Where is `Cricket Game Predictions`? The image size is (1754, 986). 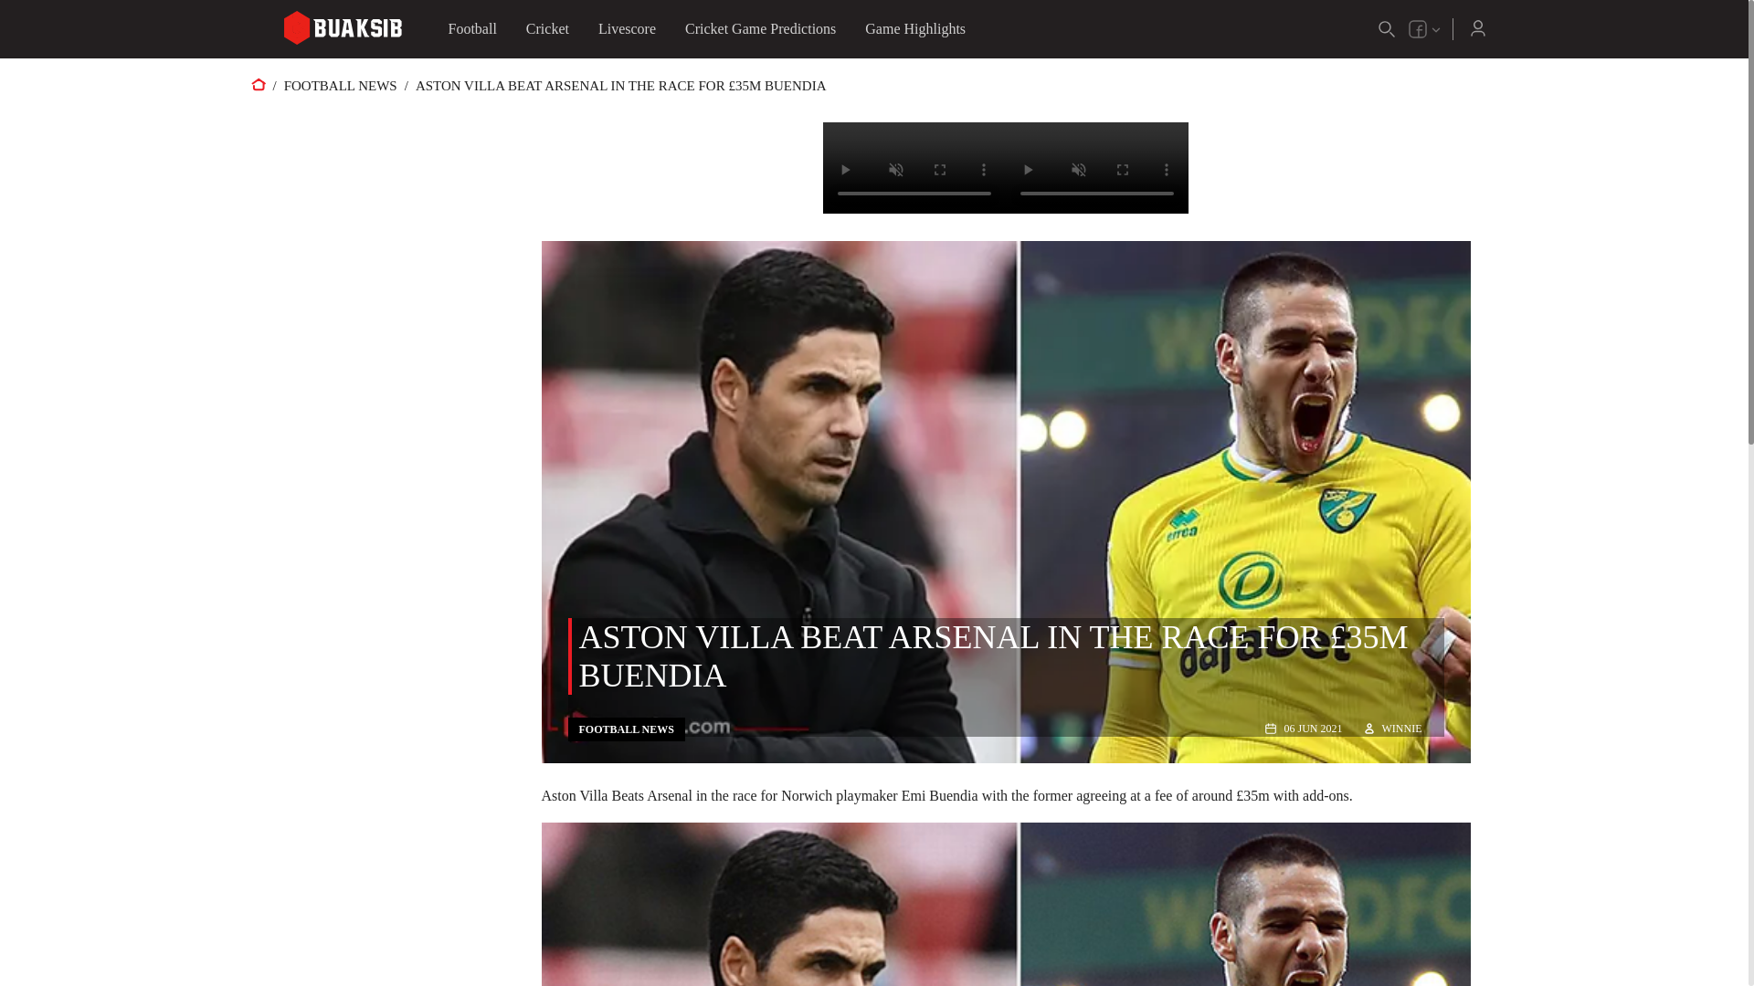 Cricket Game Predictions is located at coordinates (760, 29).